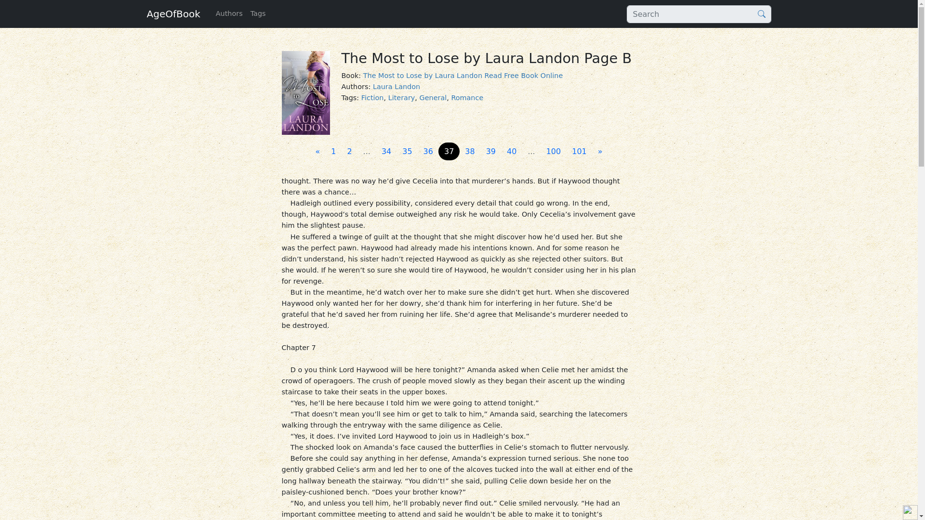 The width and height of the screenshot is (925, 520). What do you see at coordinates (402, 97) in the screenshot?
I see `Literary` at bounding box center [402, 97].